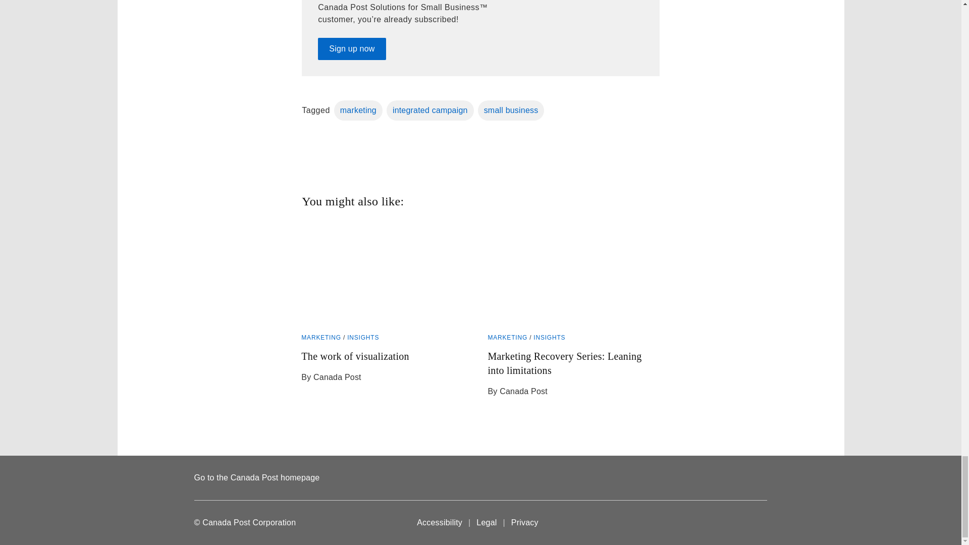  I want to click on small business, so click(387, 368).